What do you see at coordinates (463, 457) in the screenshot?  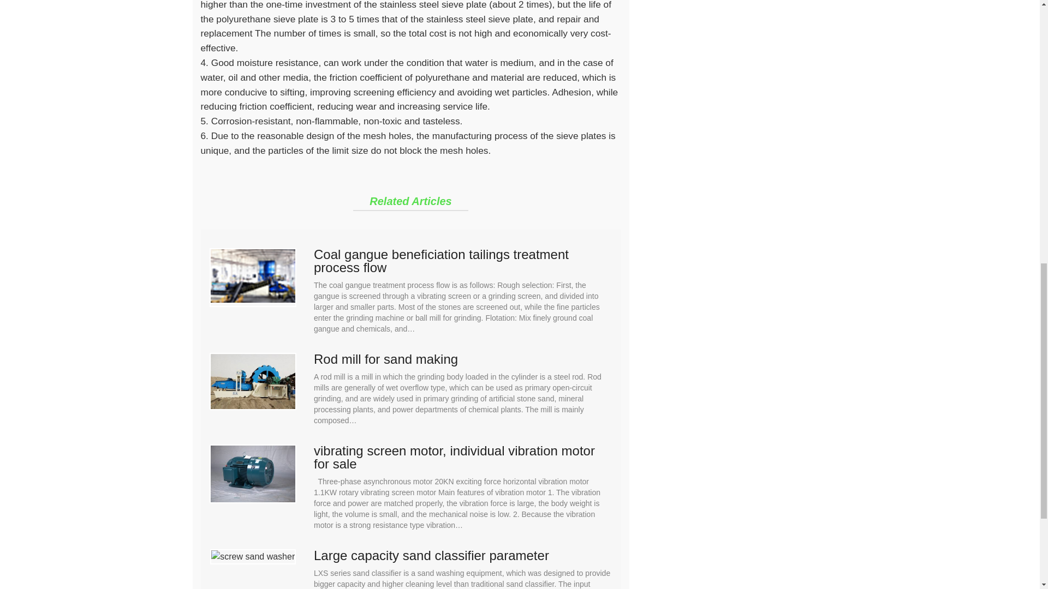 I see `vibrating screen motor, individual vibration motor for sale` at bounding box center [463, 457].